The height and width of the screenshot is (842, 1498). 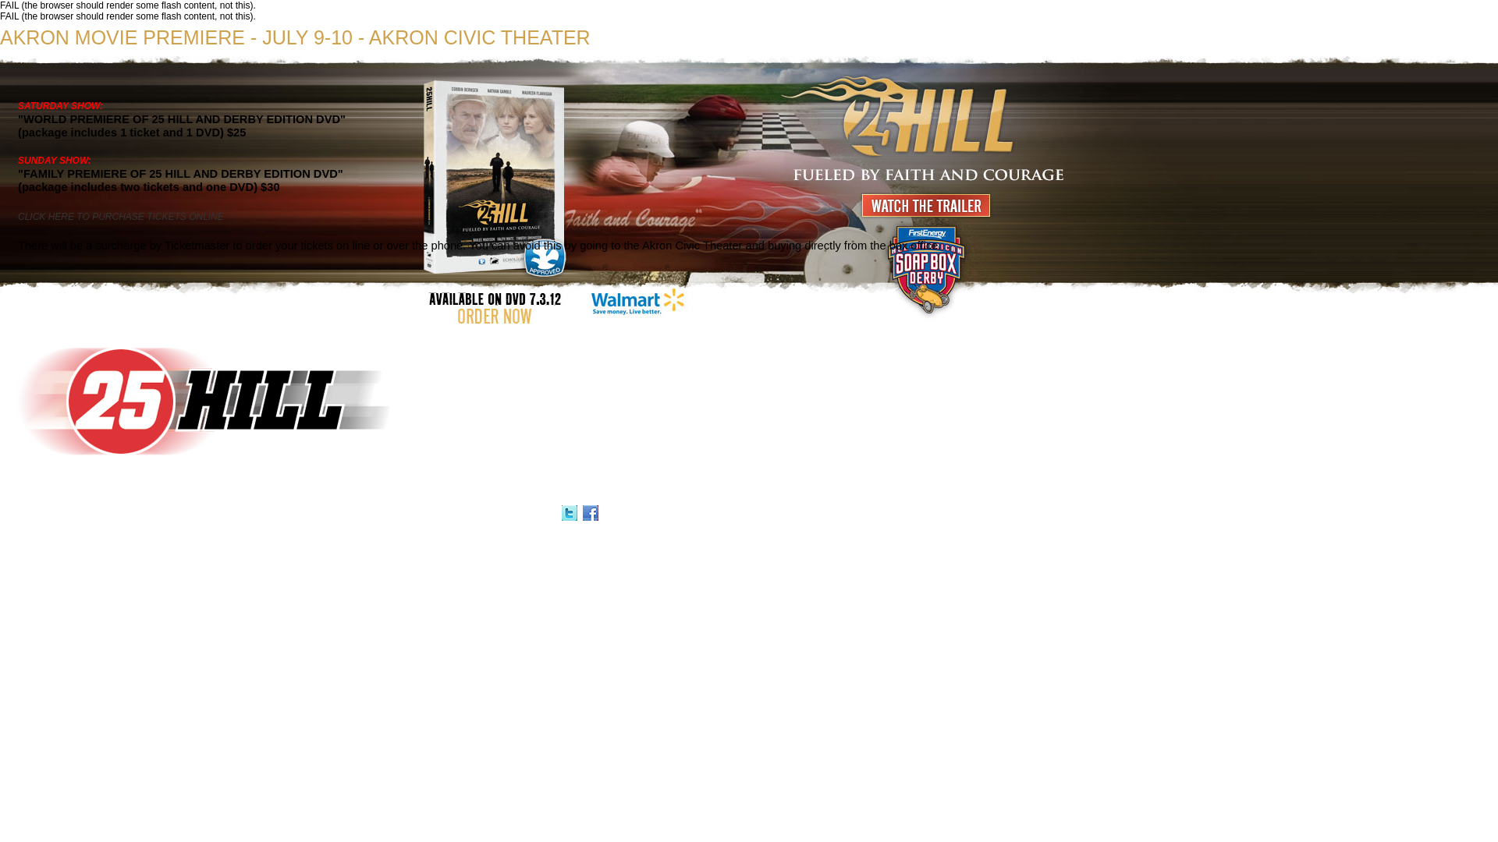 I want to click on CLICK HERE TO PURCHASE TICKETS ONLINE, so click(x=121, y=217).